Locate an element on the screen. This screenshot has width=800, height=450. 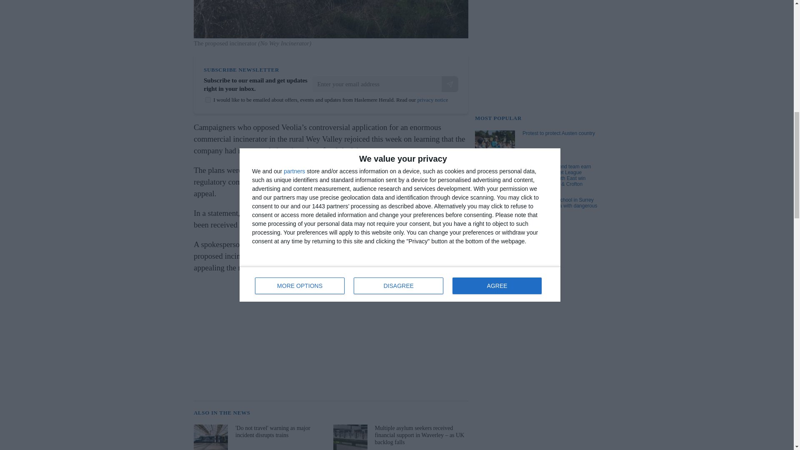
Holybourne is located at coordinates (325, 256).